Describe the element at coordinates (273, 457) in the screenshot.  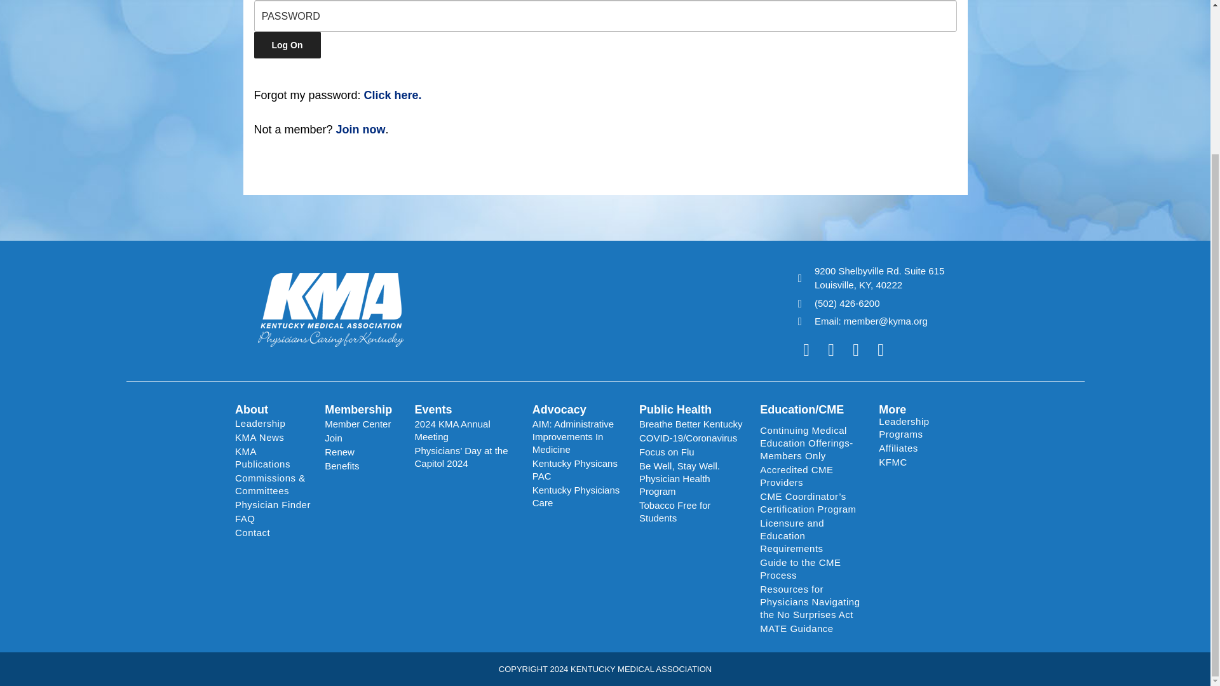
I see `KMA Publications` at that location.